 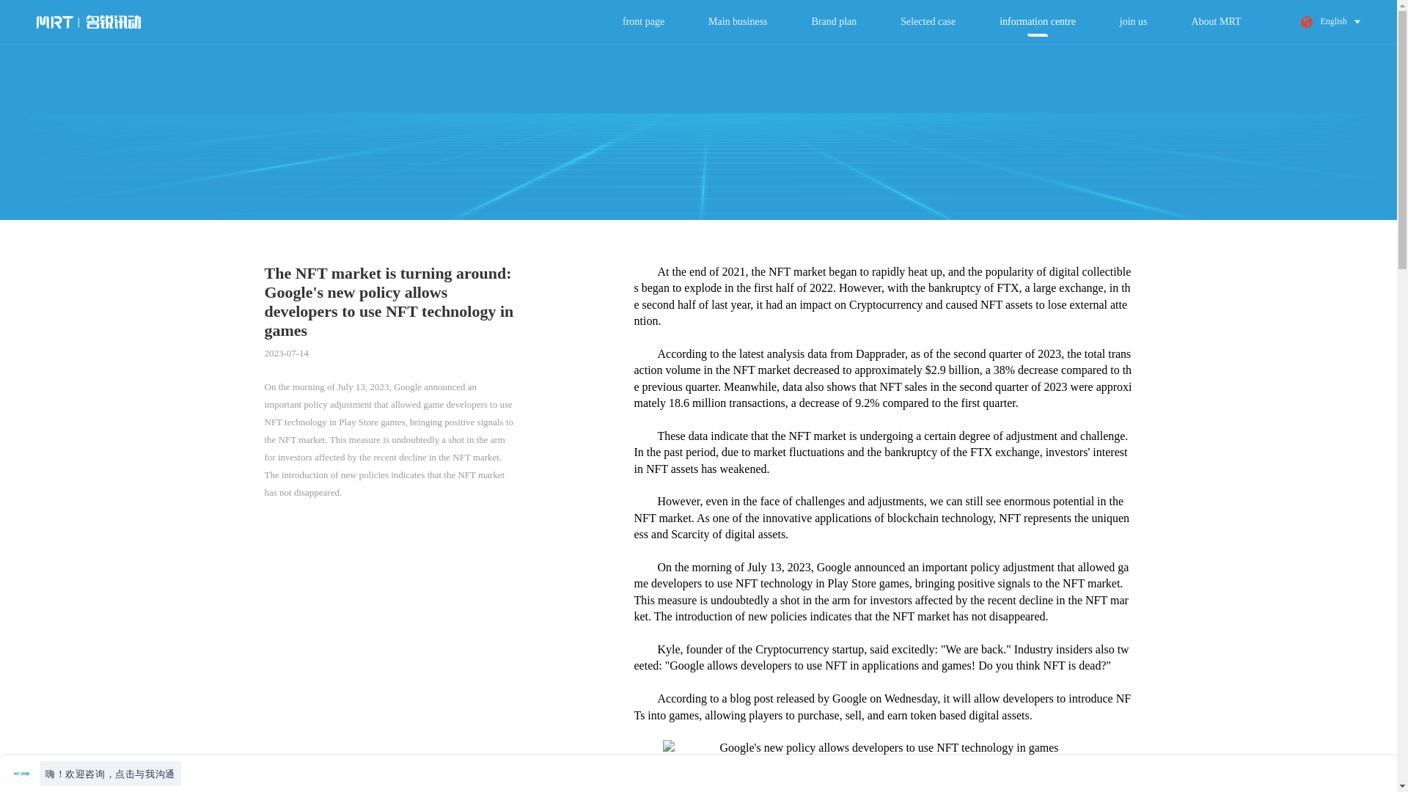 What do you see at coordinates (1178, 59) in the screenshot?
I see `about Us` at bounding box center [1178, 59].